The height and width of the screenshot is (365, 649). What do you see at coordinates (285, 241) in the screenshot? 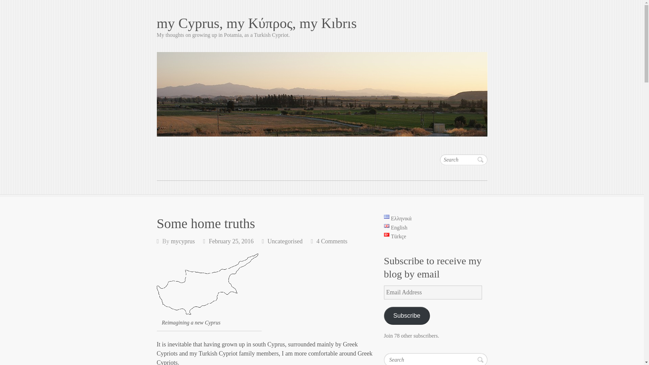
I see `Uncategorised` at bounding box center [285, 241].